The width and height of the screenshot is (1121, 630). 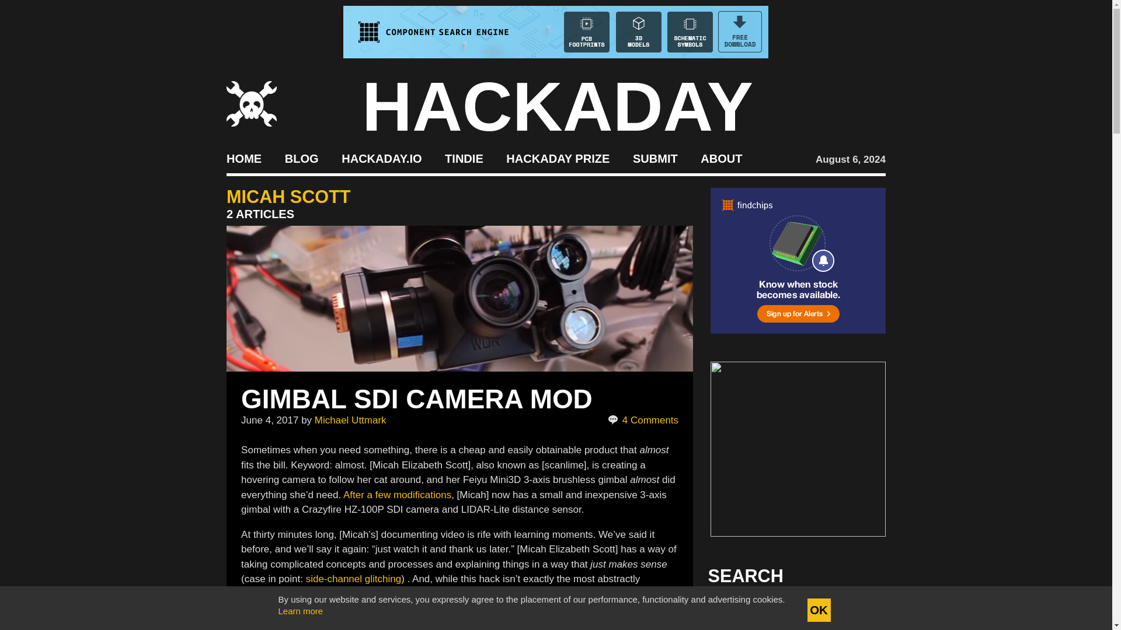 I want to click on Search, so click(x=858, y=610).